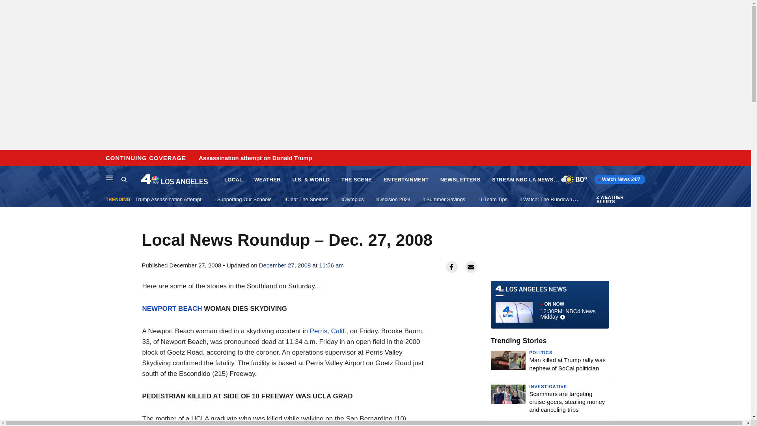  What do you see at coordinates (356, 180) in the screenshot?
I see `THE SCENE` at bounding box center [356, 180].